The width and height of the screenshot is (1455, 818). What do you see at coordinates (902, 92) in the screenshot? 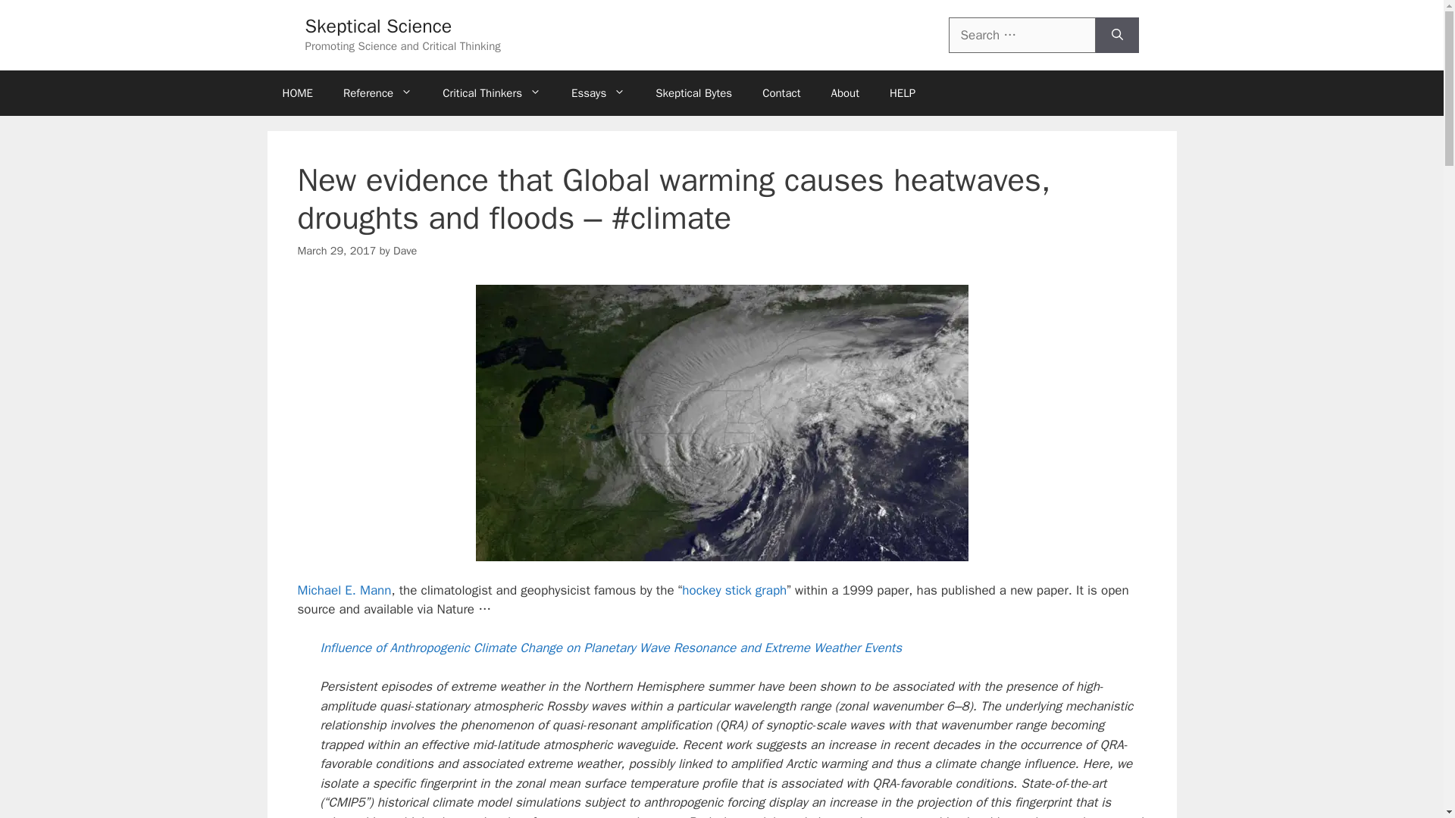
I see `HELP` at bounding box center [902, 92].